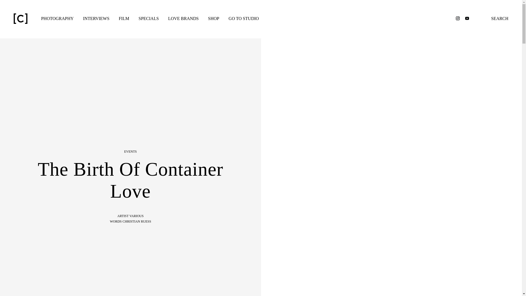 The image size is (526, 296). Describe the element at coordinates (57, 18) in the screenshot. I see `PHOTOGRAPHY` at that location.